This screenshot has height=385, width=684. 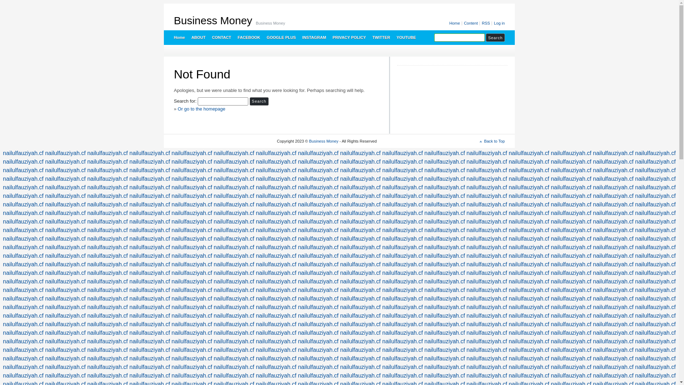 What do you see at coordinates (403, 179) in the screenshot?
I see `nailulfauziyah.cf` at bounding box center [403, 179].